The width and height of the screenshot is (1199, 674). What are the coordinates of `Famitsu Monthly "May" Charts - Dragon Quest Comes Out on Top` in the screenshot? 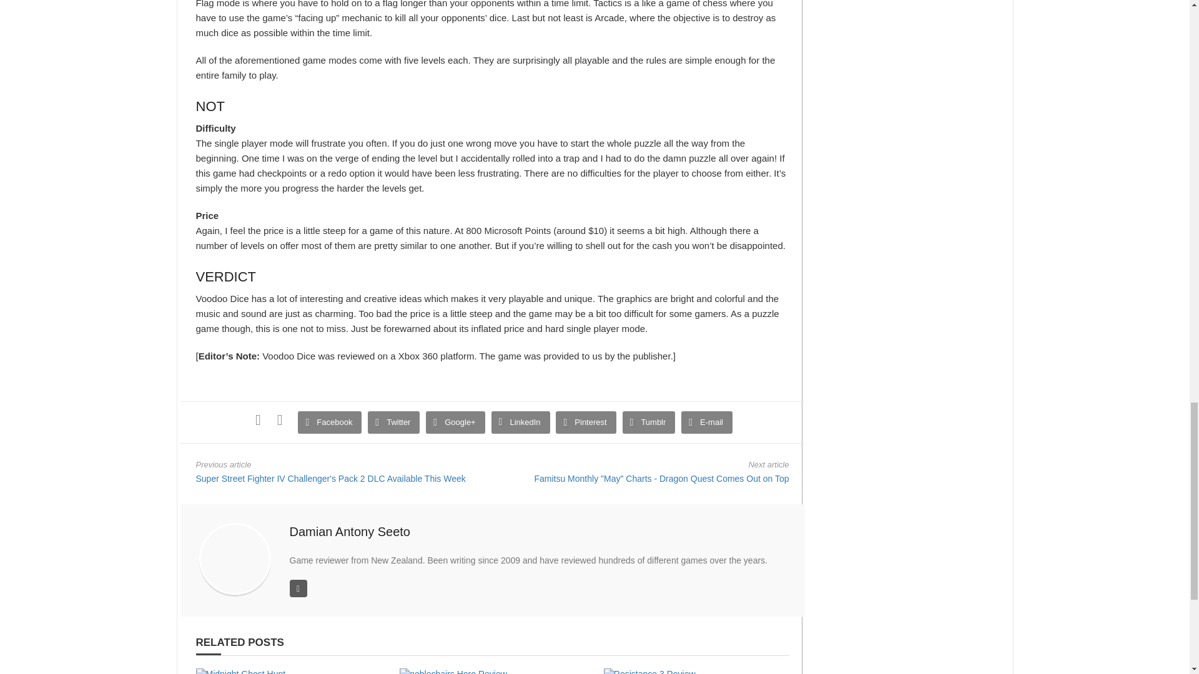 It's located at (661, 479).